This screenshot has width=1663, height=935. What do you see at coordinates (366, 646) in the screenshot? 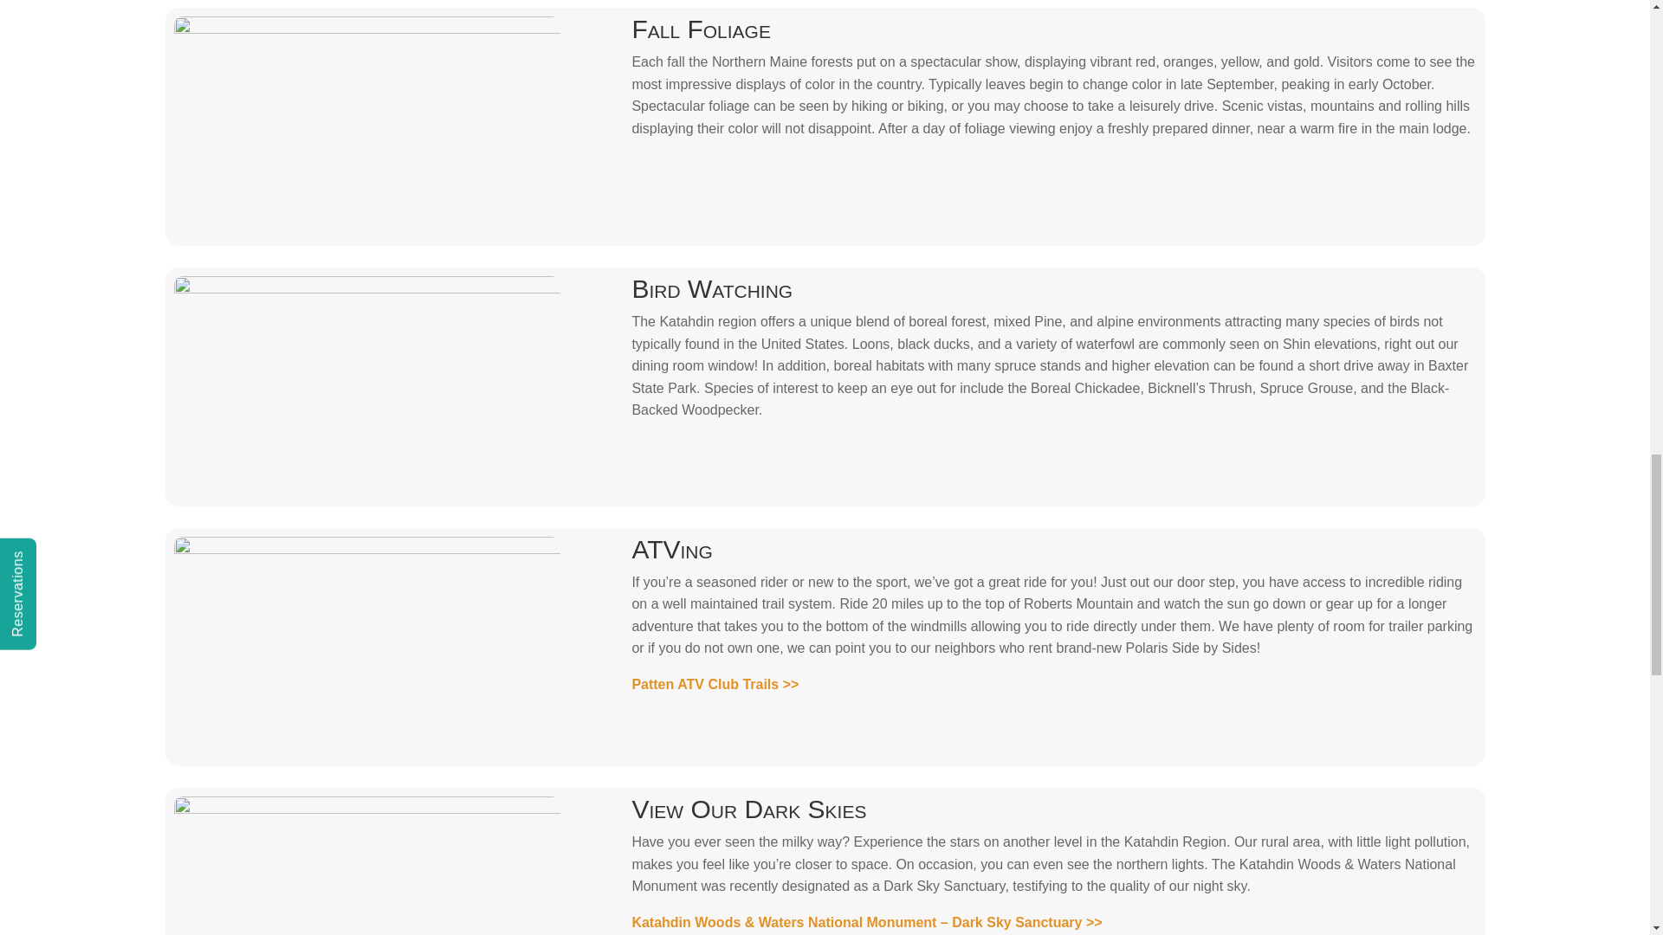
I see `ATV` at bounding box center [366, 646].